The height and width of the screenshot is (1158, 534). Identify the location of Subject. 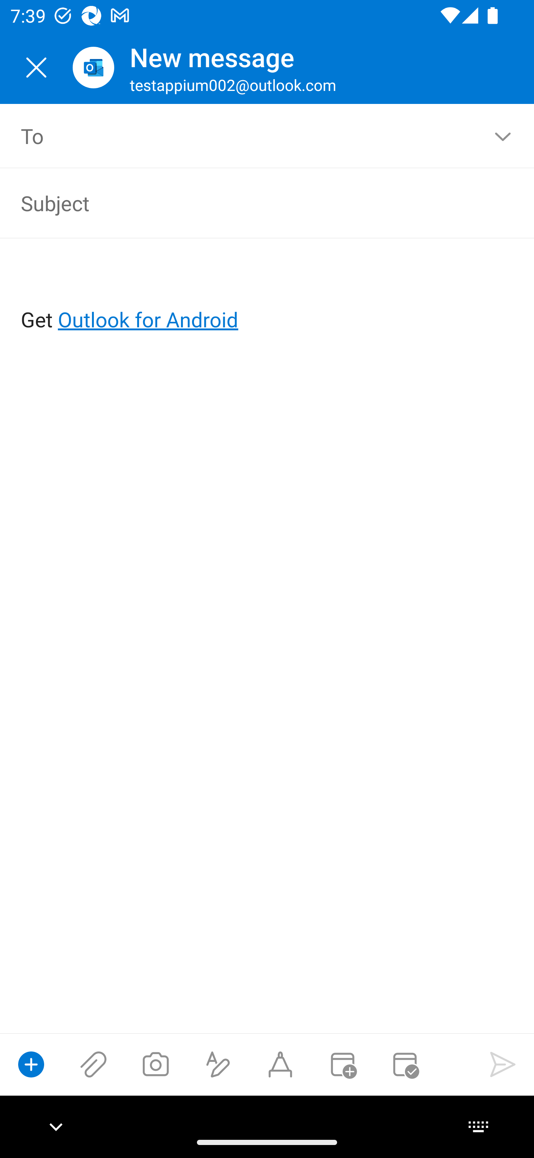
(246, 203).